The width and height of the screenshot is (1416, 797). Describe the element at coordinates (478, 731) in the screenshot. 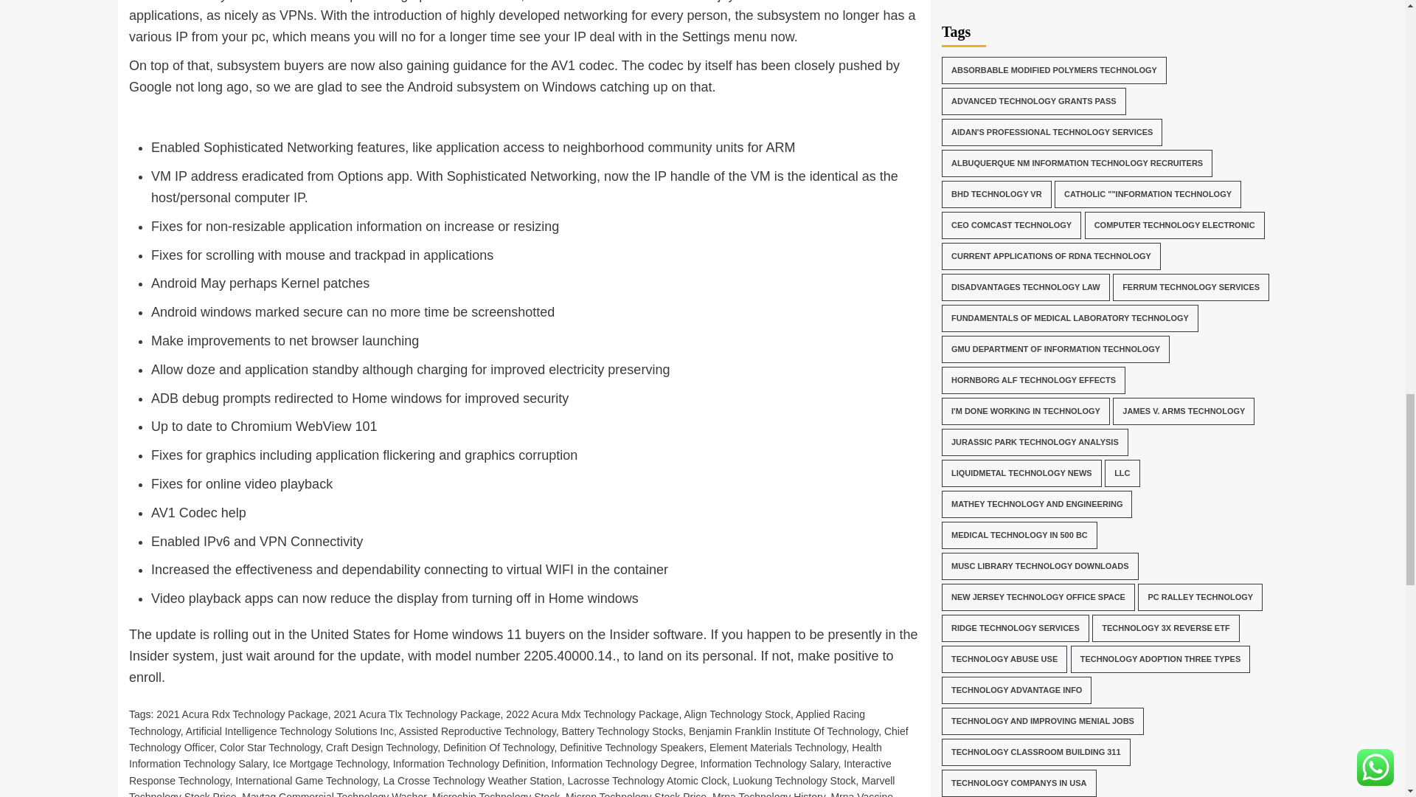

I see `Assisted Reproductive Technology` at that location.